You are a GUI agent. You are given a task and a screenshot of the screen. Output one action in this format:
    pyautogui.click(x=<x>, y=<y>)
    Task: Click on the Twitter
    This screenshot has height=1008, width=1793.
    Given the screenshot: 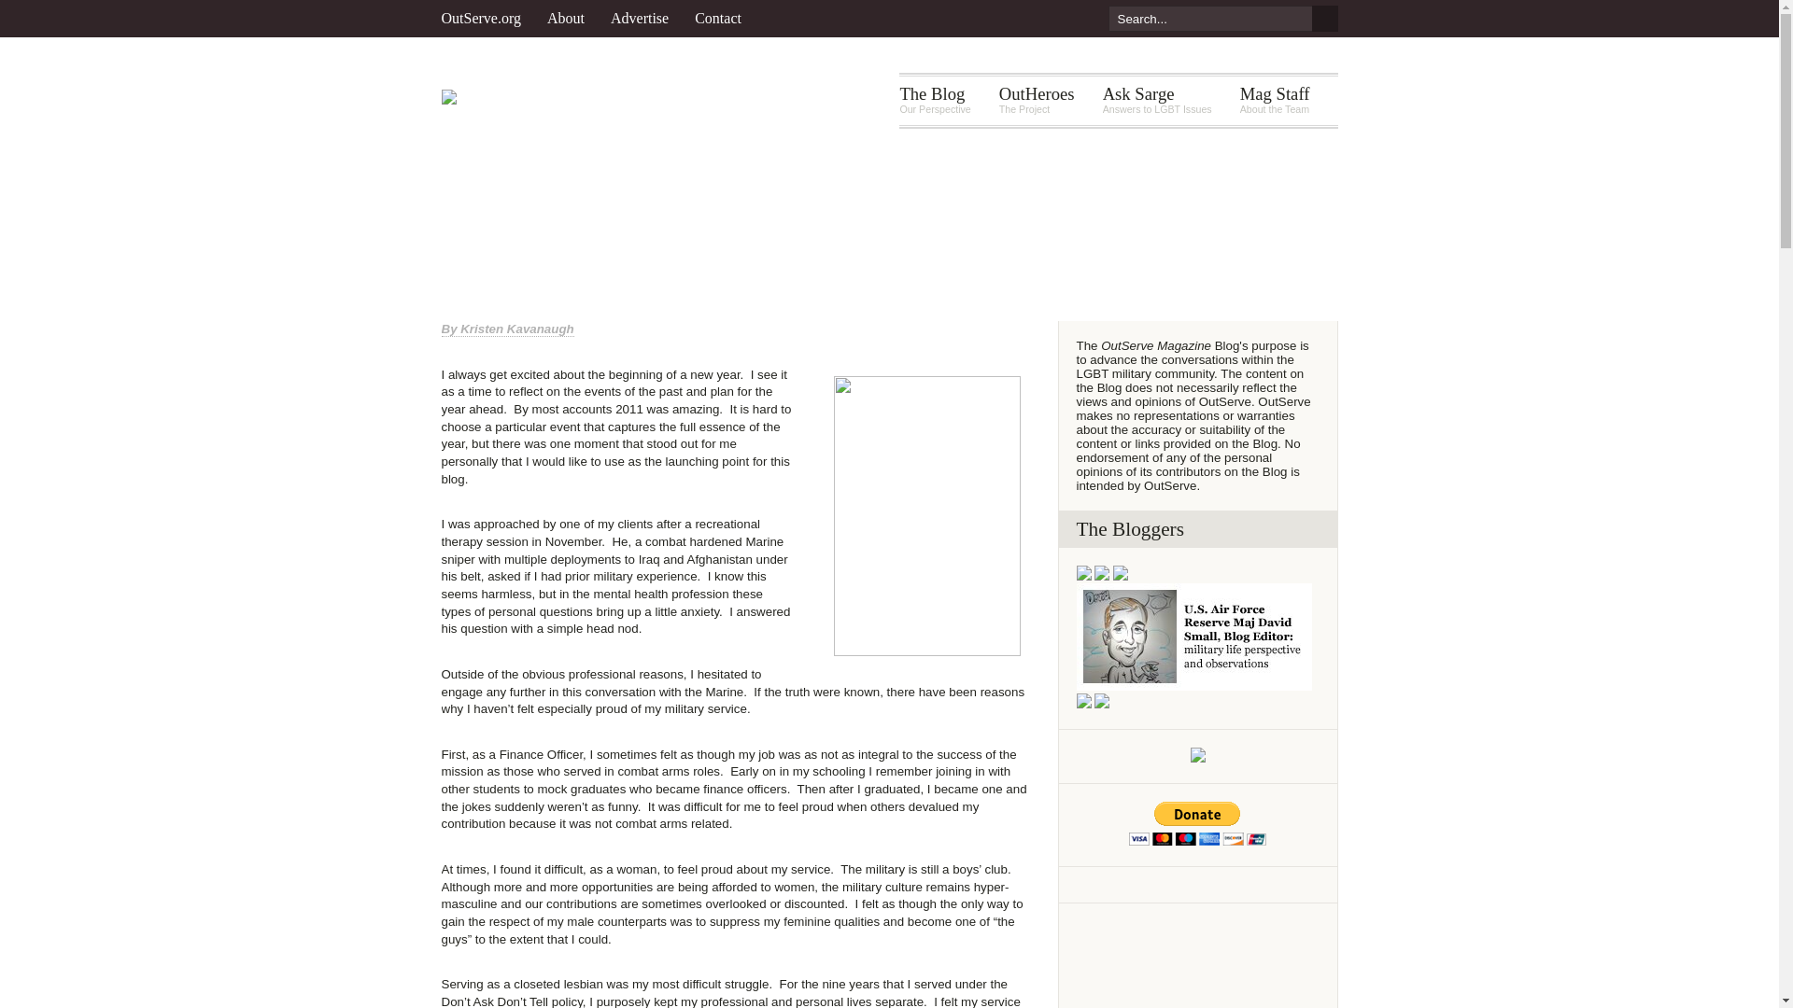 What is the action you would take?
    pyautogui.click(x=646, y=19)
    